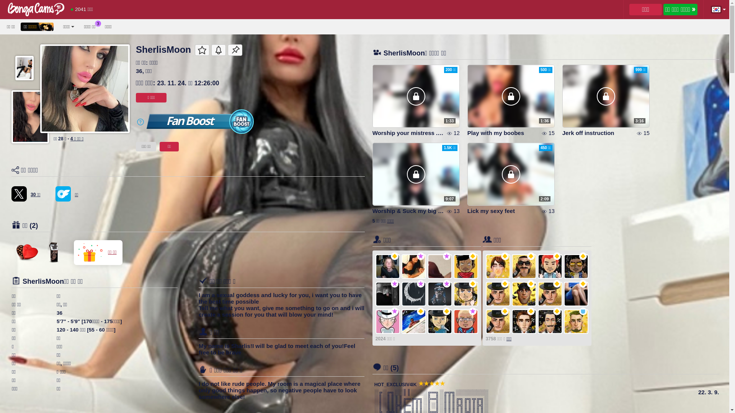  Describe the element at coordinates (498, 294) in the screenshot. I see `suckyournipples` at that location.